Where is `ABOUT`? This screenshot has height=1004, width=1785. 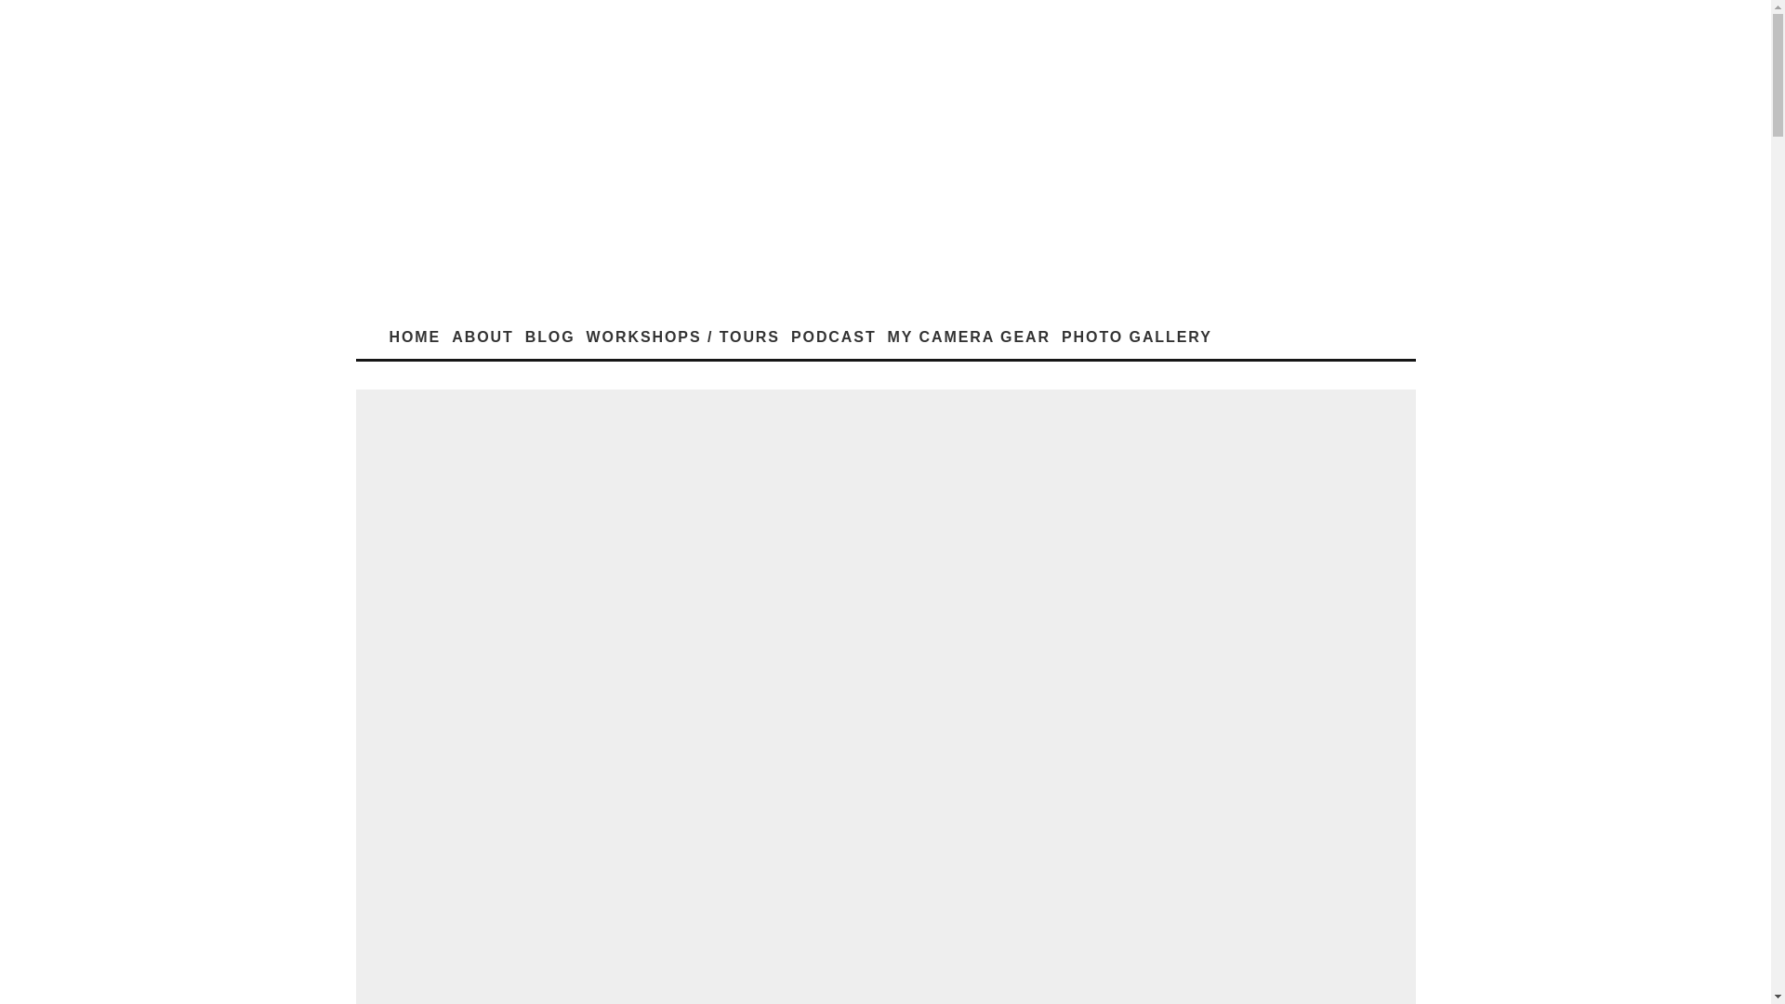 ABOUT is located at coordinates (483, 337).